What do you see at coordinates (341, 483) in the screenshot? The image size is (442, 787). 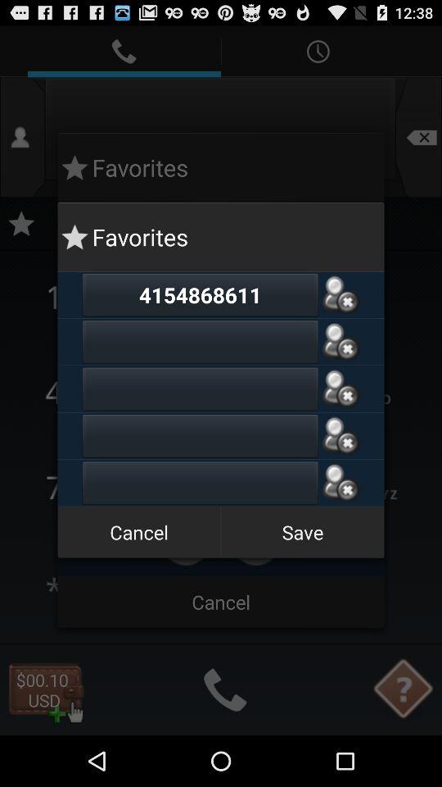 I see `delete favorite` at bounding box center [341, 483].